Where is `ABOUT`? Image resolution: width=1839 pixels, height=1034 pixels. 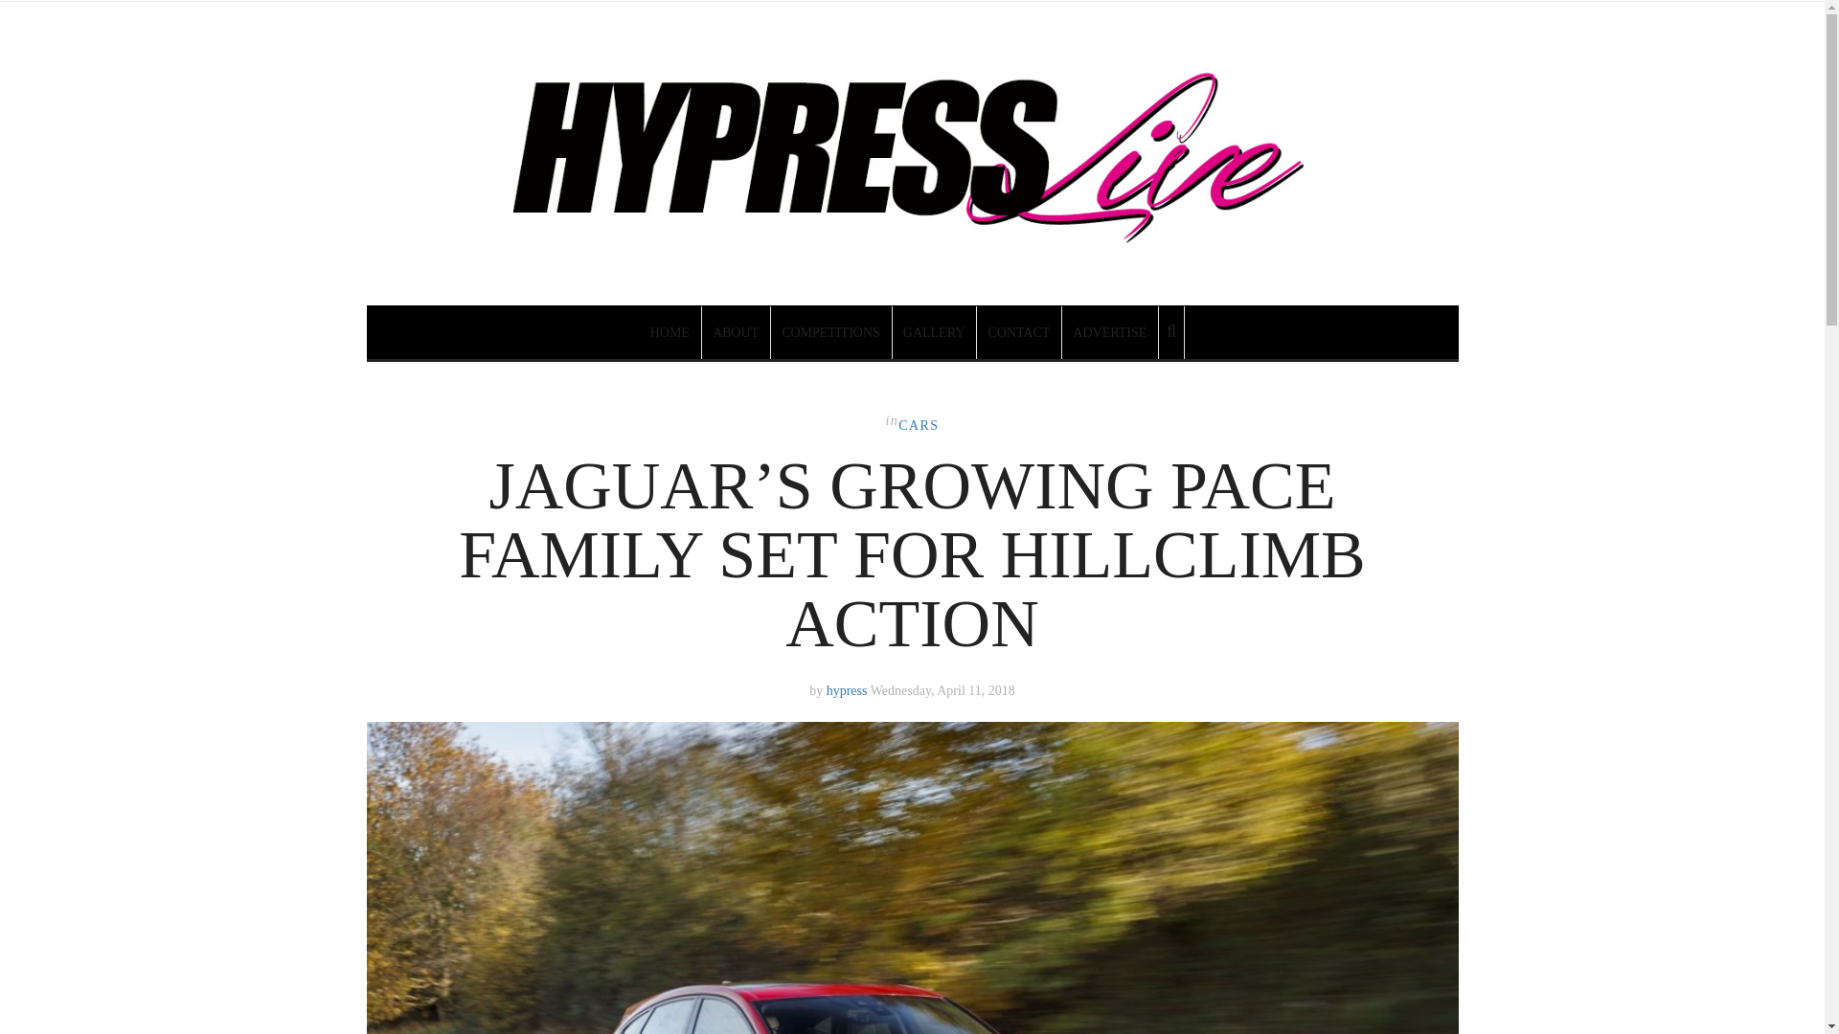 ABOUT is located at coordinates (736, 331).